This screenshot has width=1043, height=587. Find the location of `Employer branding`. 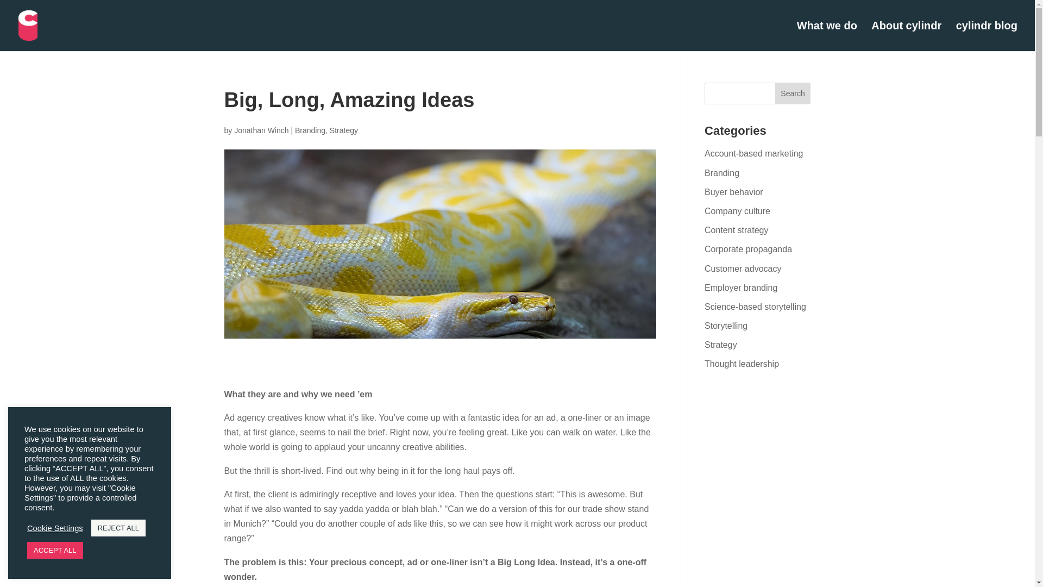

Employer branding is located at coordinates (741, 287).